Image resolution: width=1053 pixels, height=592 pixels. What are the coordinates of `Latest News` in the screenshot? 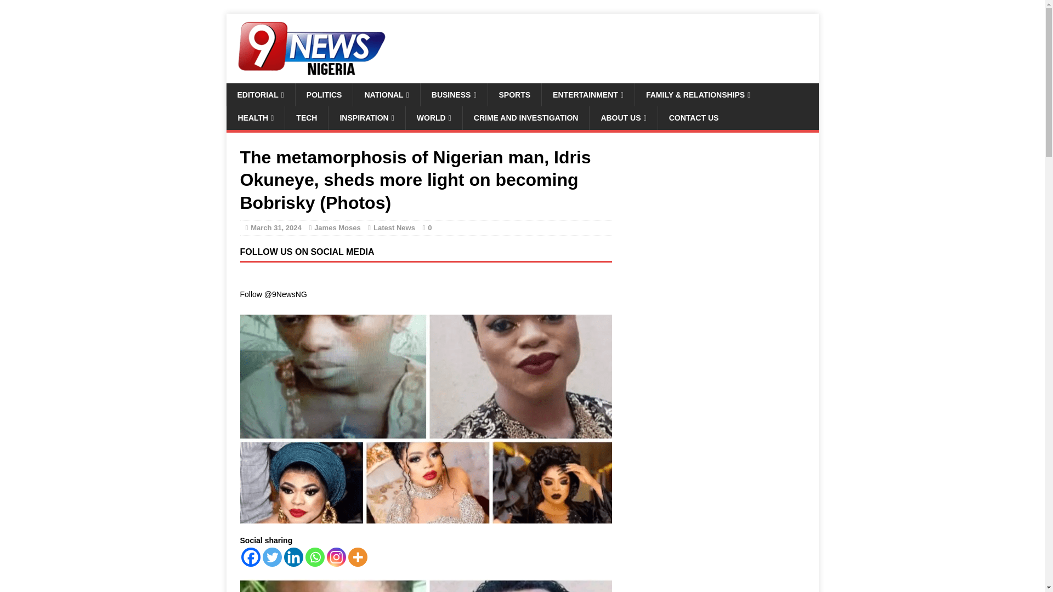 It's located at (394, 228).